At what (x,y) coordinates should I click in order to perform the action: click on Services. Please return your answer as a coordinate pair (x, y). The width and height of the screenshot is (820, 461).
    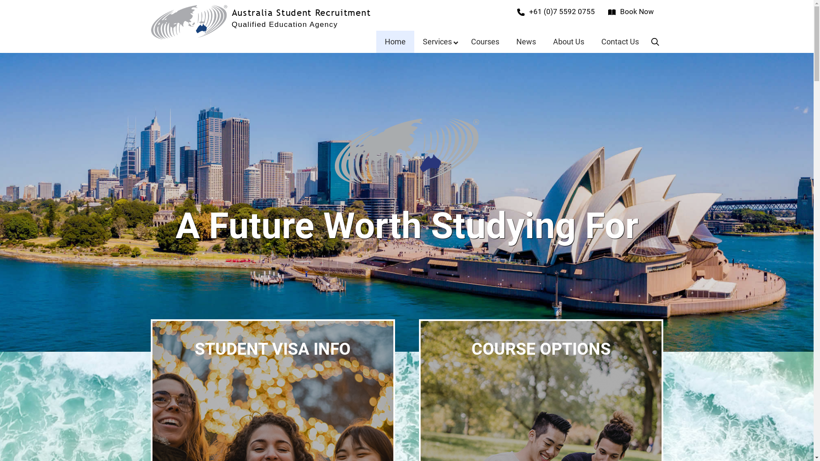
    Looking at the image, I should click on (438, 42).